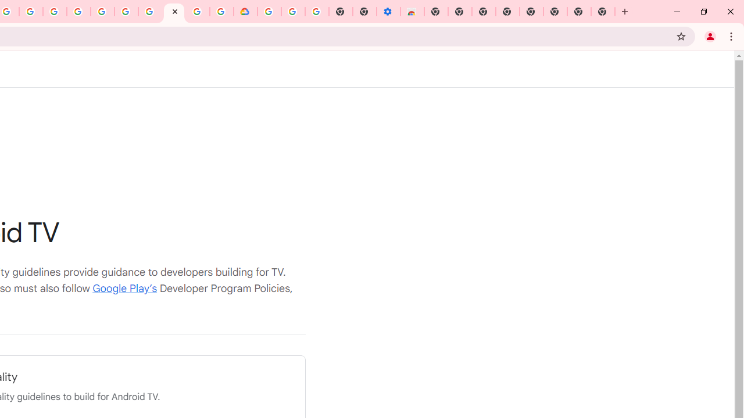 The width and height of the screenshot is (744, 418). I want to click on Create your Google Account, so click(31, 12).